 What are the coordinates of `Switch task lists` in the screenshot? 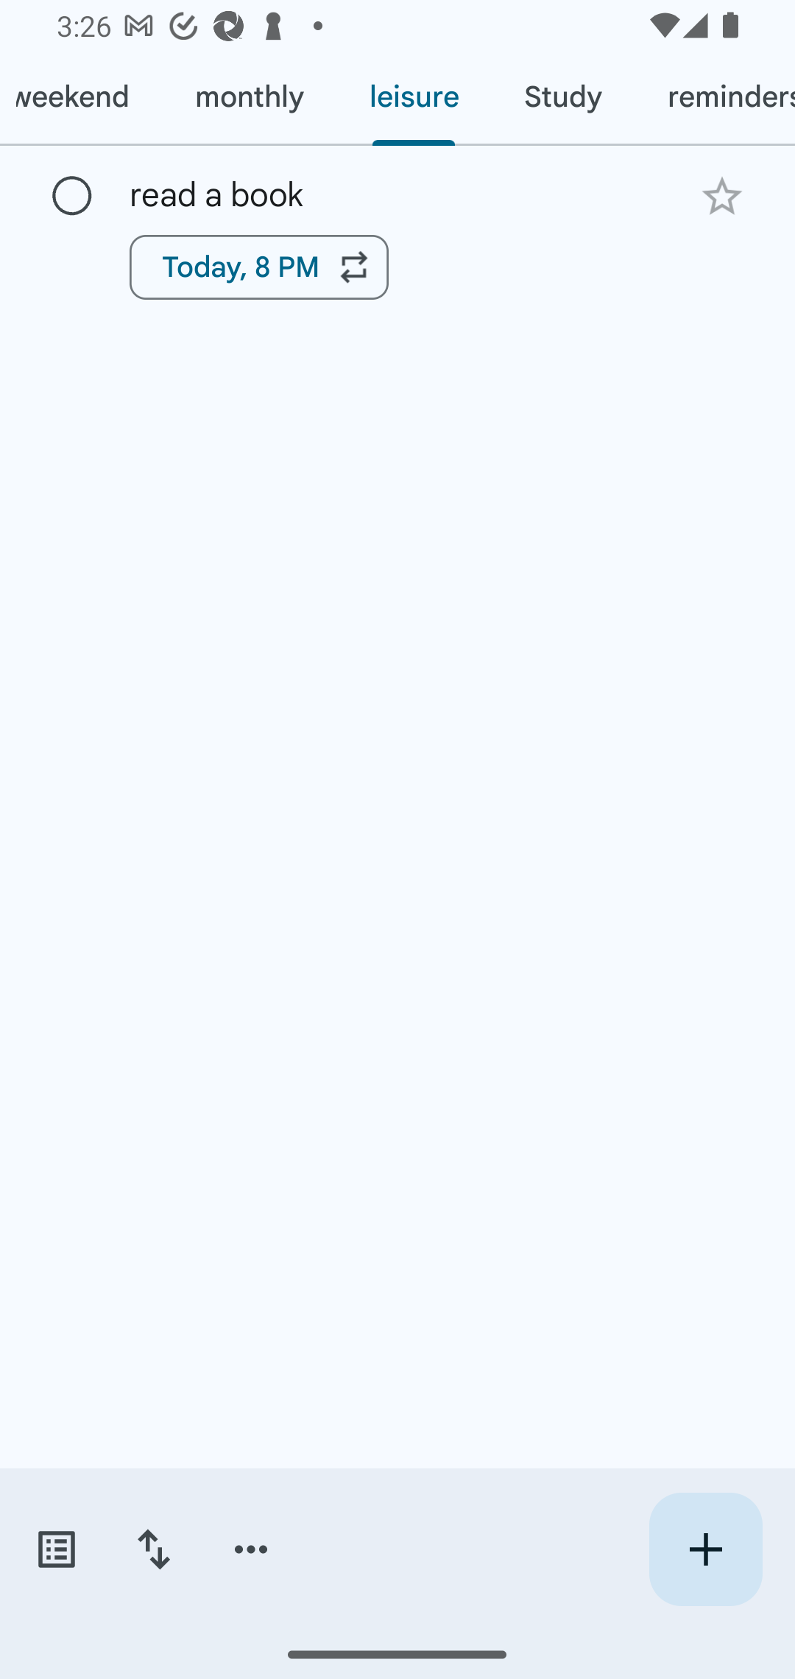 It's located at (56, 1549).